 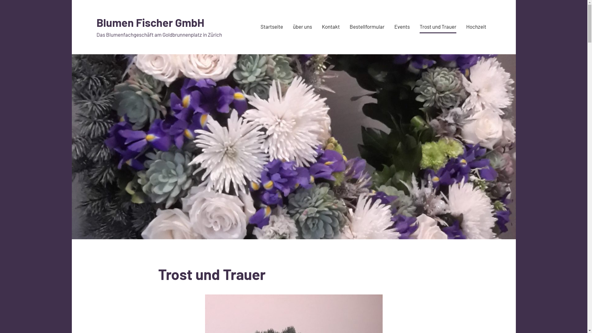 I want to click on Kontakt, so click(x=331, y=27).